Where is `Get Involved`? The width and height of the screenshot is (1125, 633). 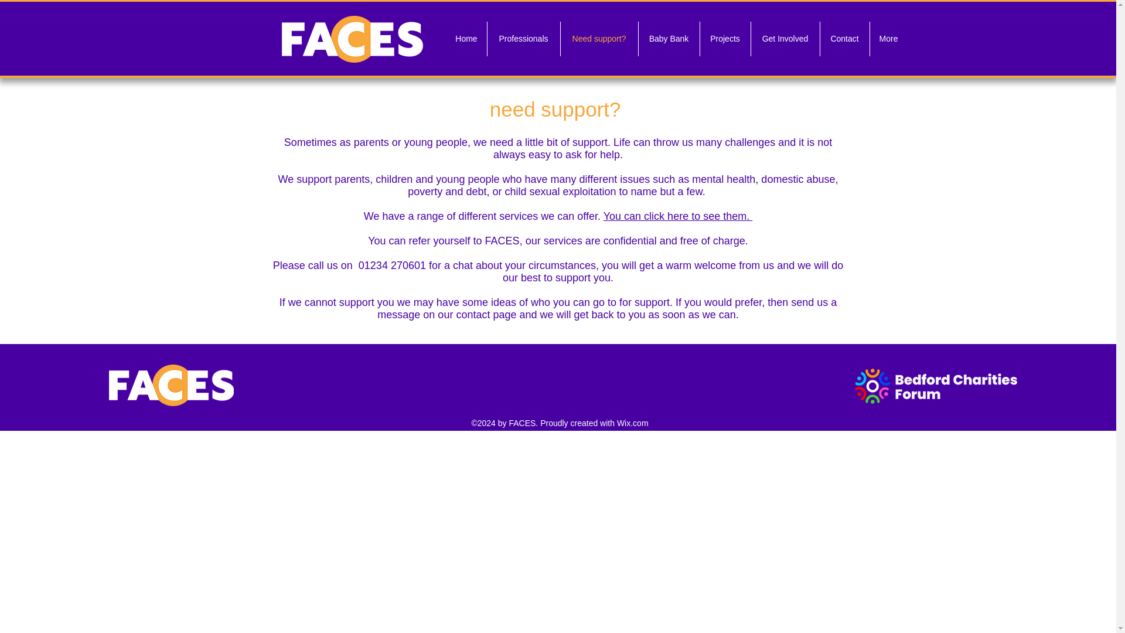
Get Involved is located at coordinates (785, 39).